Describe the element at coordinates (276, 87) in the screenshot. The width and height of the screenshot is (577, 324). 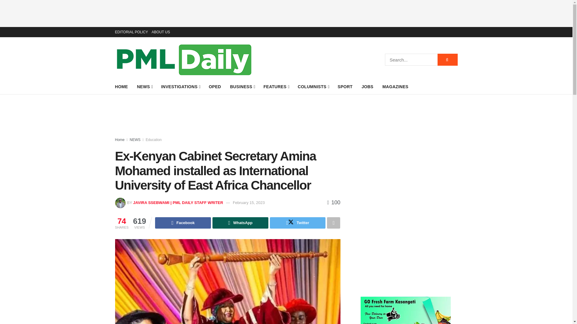
I see `FEATURES` at that location.